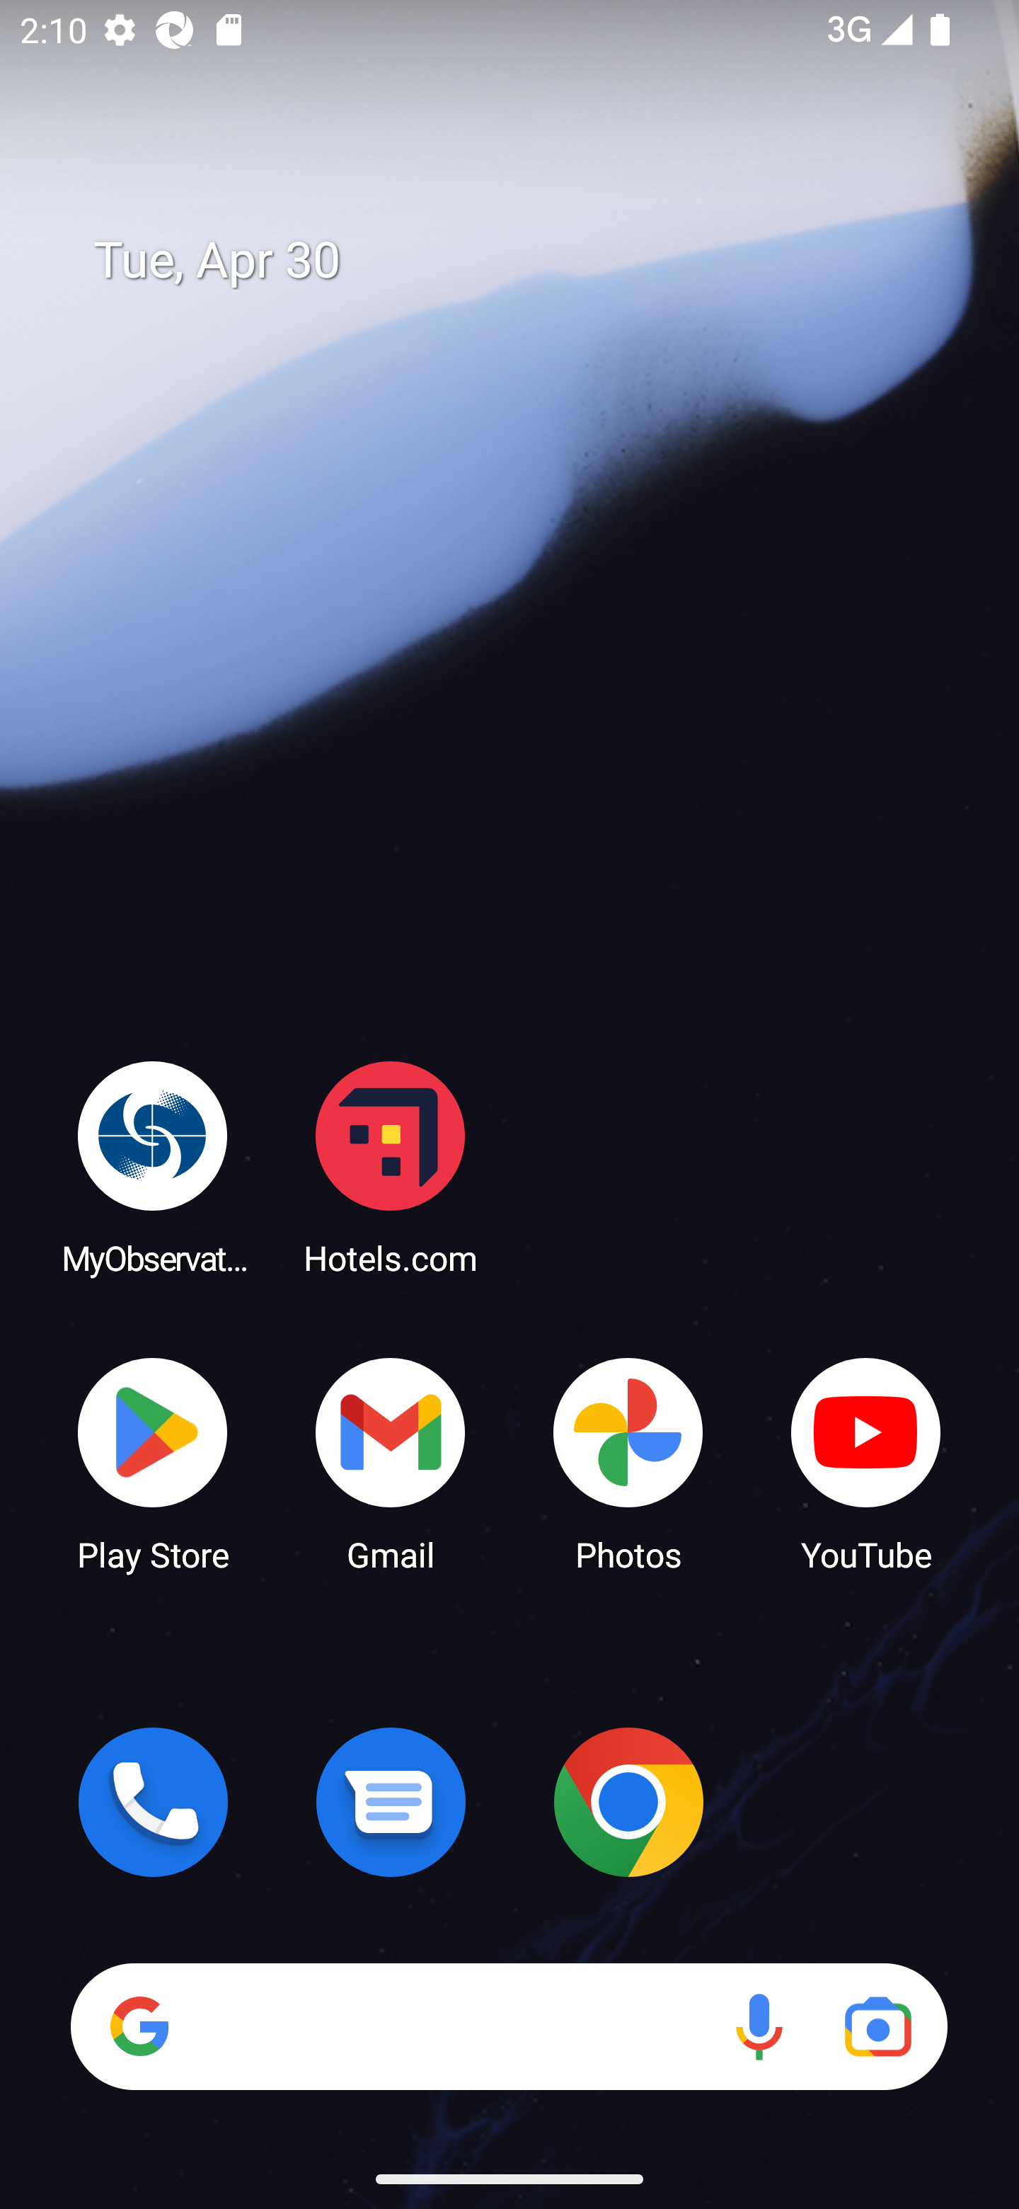  Describe the element at coordinates (153, 1167) in the screenshot. I see `MyObservatory` at that location.